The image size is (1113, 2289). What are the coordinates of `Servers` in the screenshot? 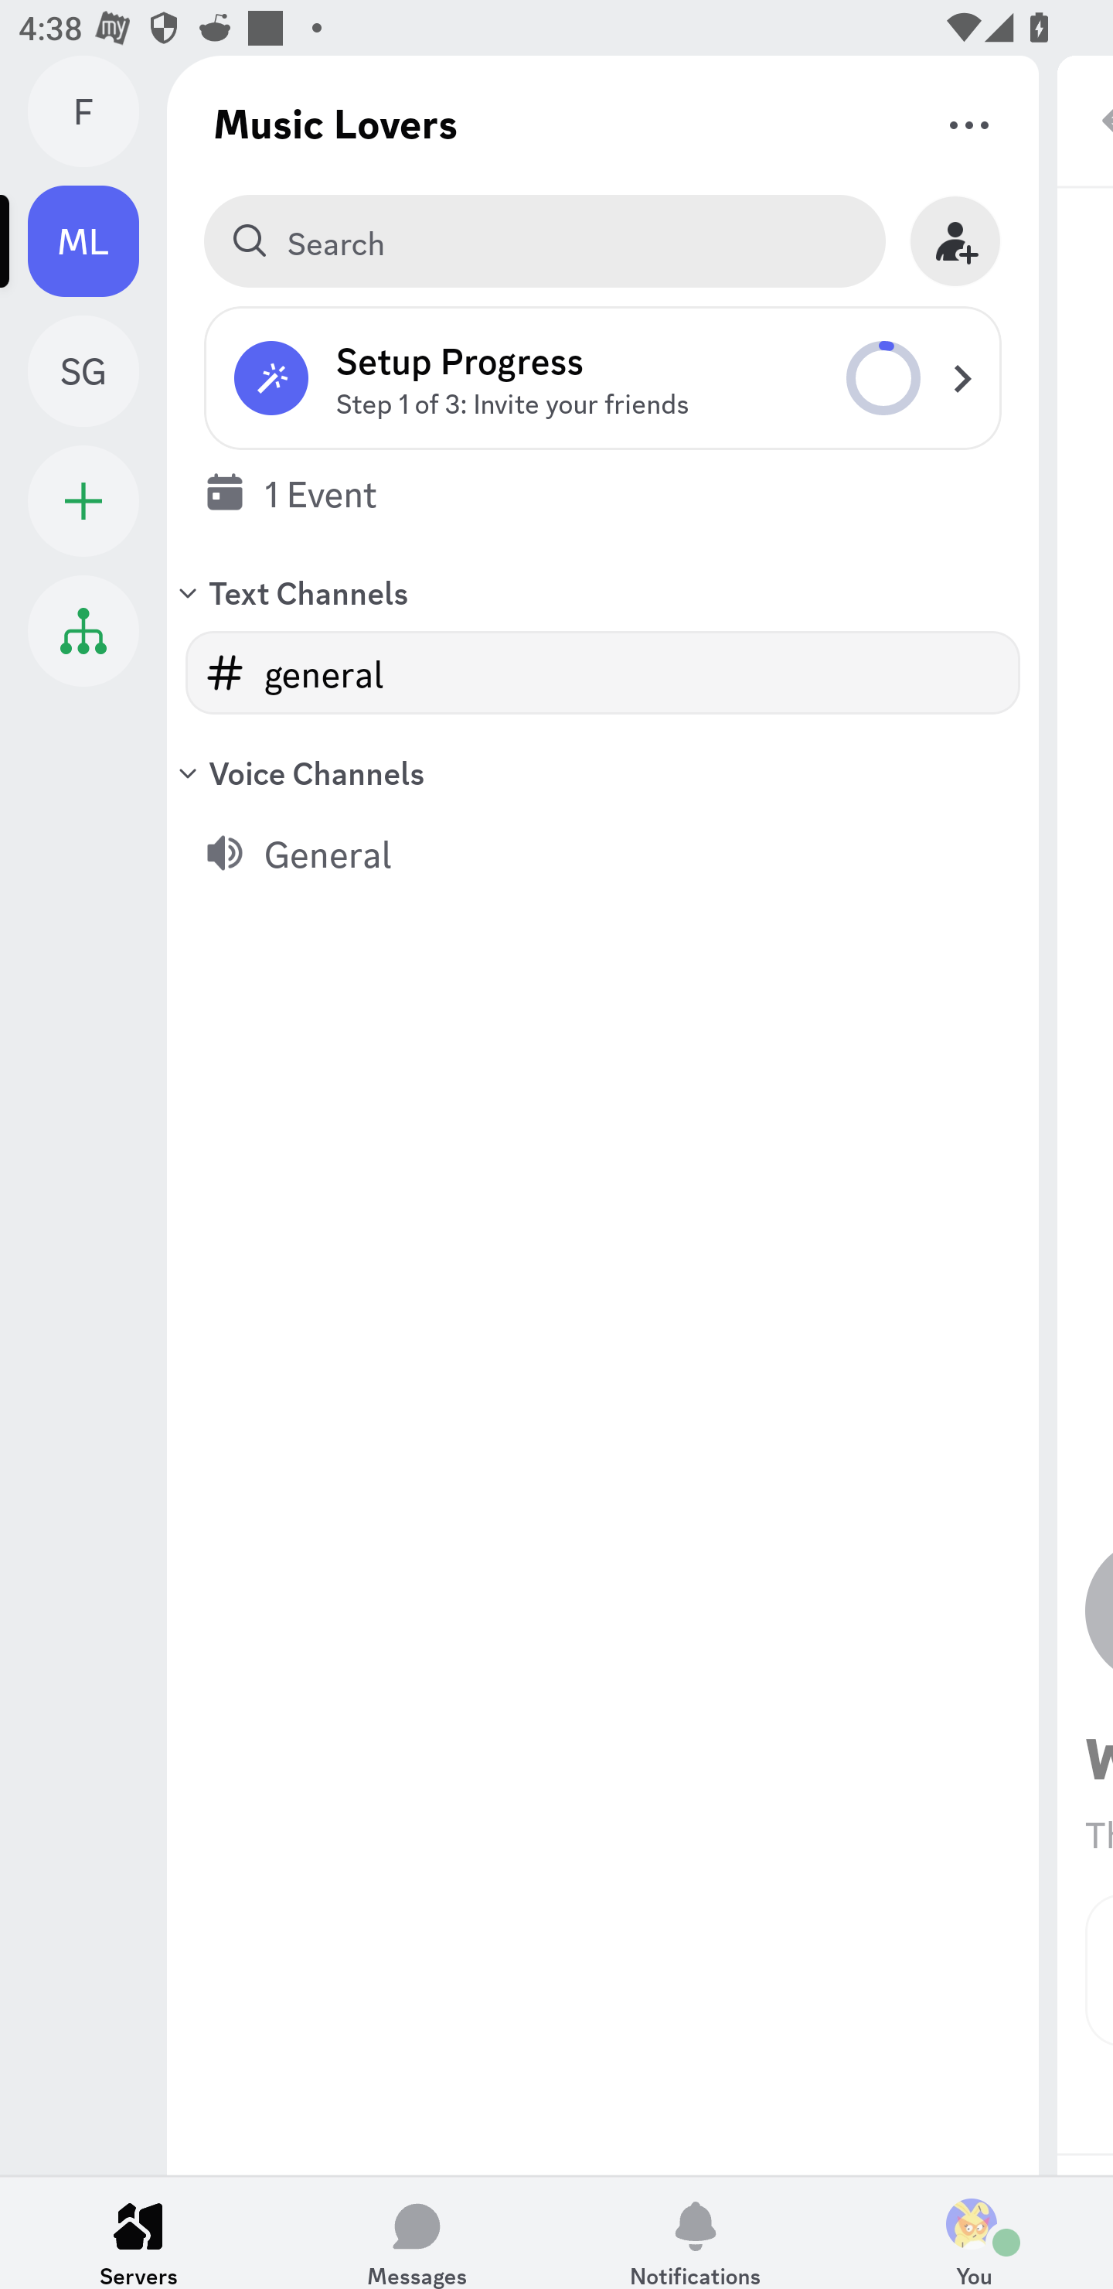 It's located at (139, 2233).